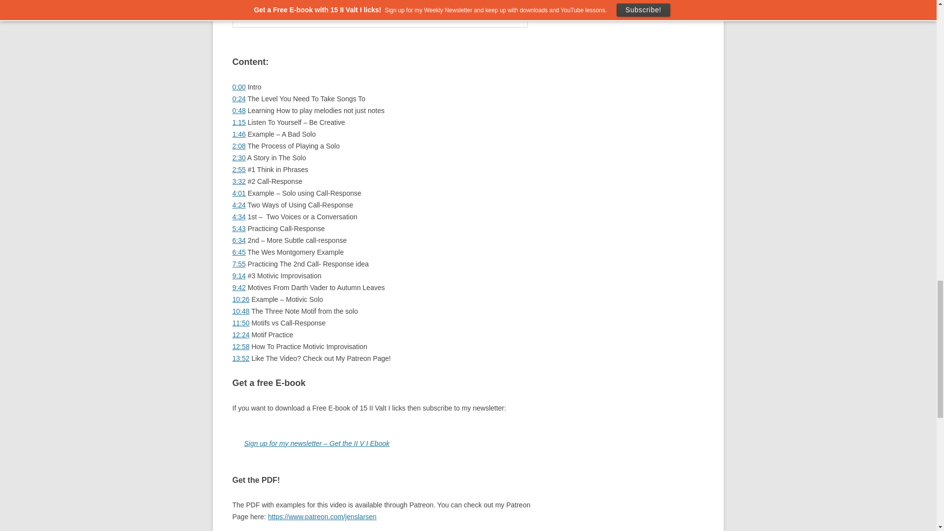 The width and height of the screenshot is (944, 531). Describe the element at coordinates (239, 275) in the screenshot. I see `9:14` at that location.